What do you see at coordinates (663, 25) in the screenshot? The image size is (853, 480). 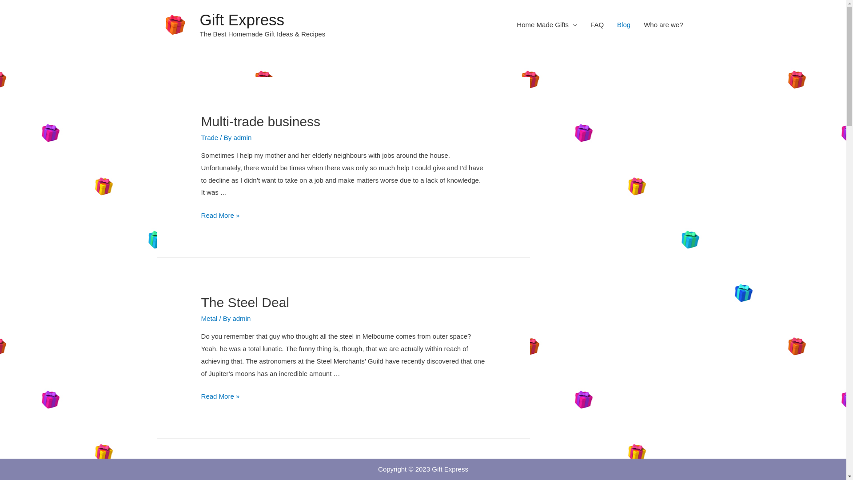 I see `Who are we?` at bounding box center [663, 25].